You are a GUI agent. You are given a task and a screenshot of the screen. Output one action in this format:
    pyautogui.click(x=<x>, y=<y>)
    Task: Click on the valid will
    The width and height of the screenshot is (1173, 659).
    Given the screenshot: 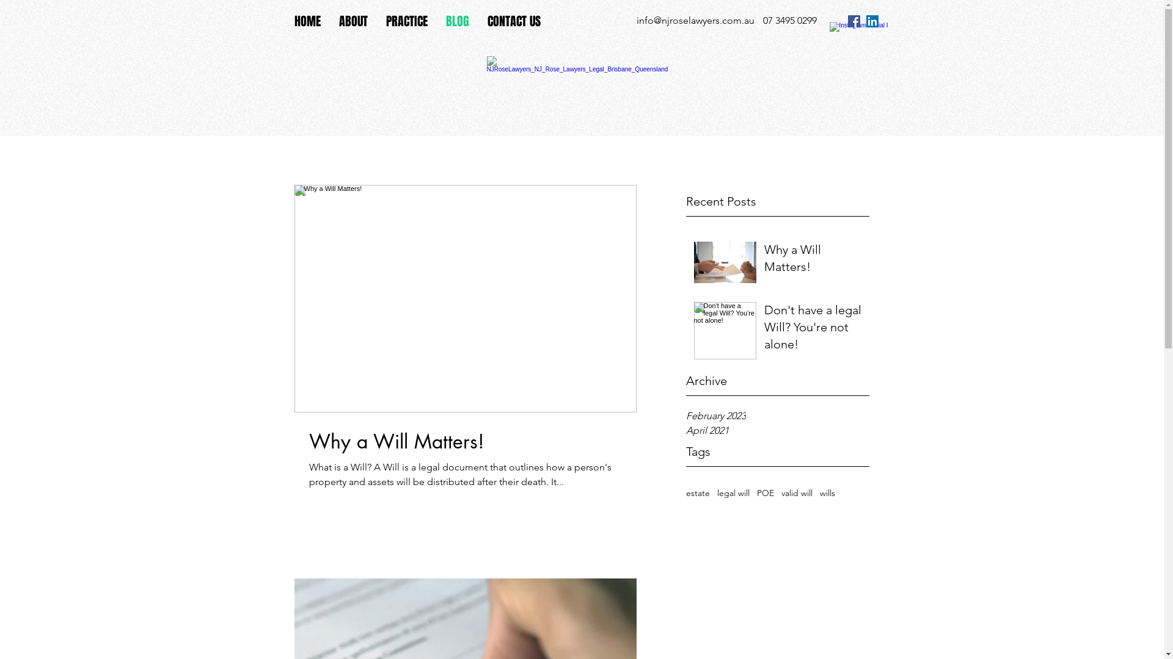 What is the action you would take?
    pyautogui.click(x=797, y=493)
    